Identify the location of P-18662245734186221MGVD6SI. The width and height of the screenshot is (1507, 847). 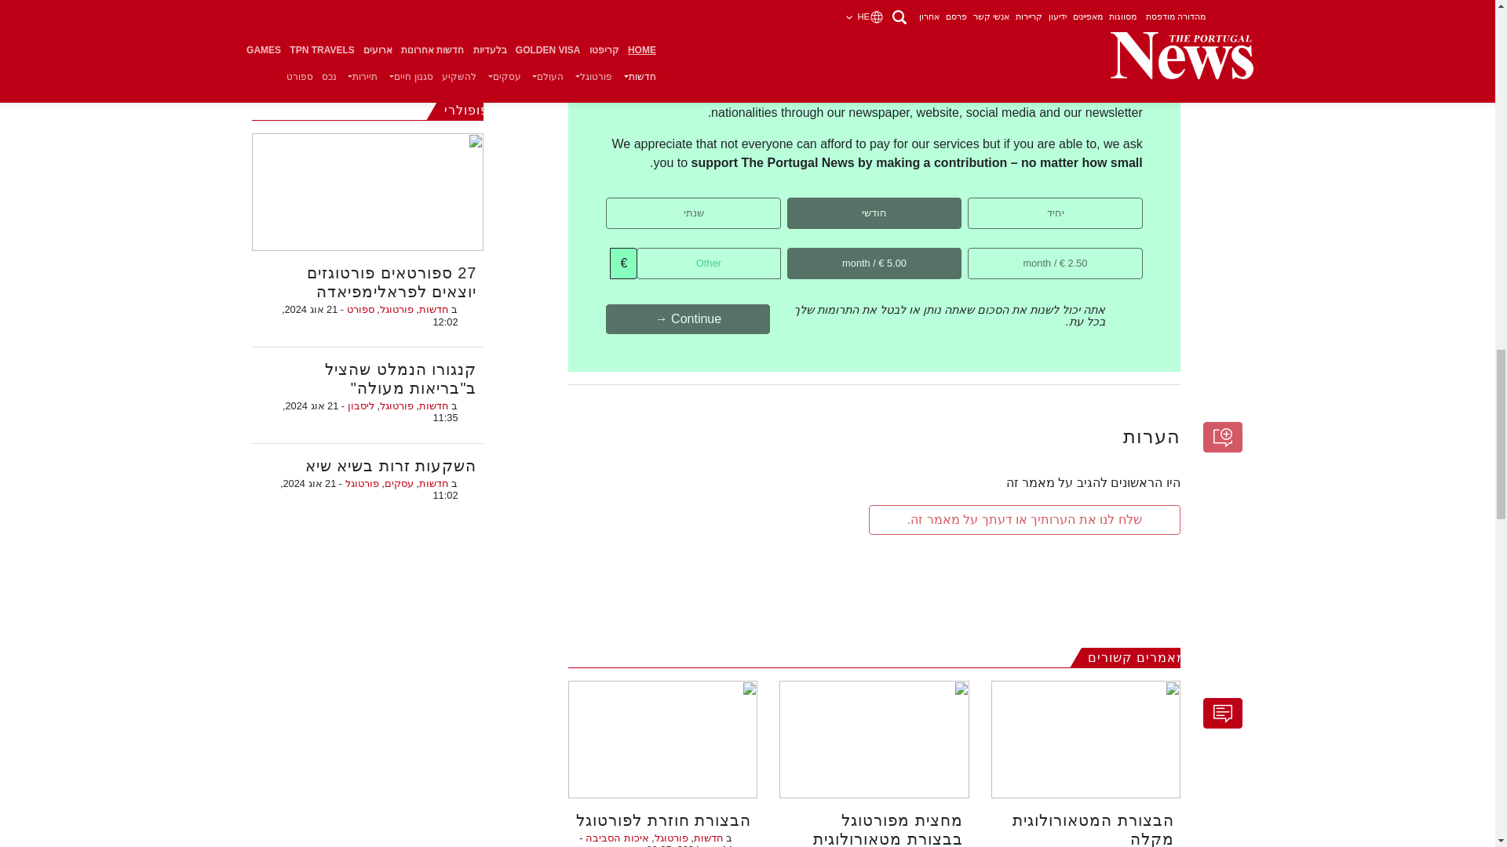
(775, 202).